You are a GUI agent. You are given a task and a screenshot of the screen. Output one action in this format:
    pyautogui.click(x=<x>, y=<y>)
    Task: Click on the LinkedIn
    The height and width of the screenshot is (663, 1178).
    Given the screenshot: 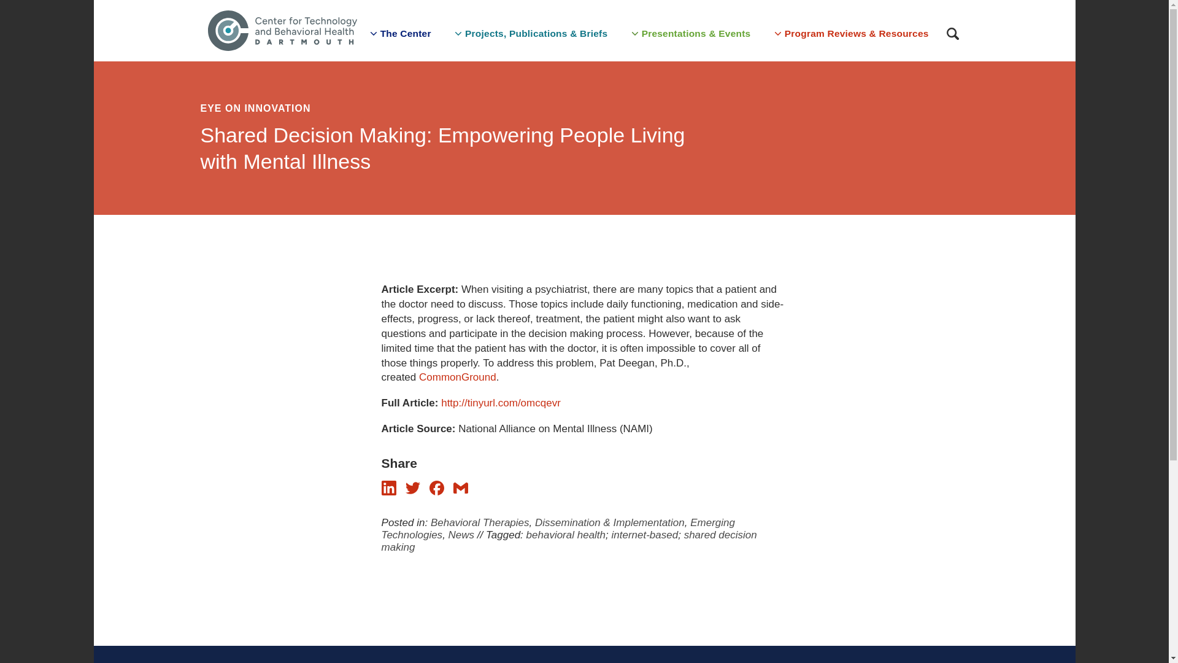 What is the action you would take?
    pyautogui.click(x=389, y=487)
    